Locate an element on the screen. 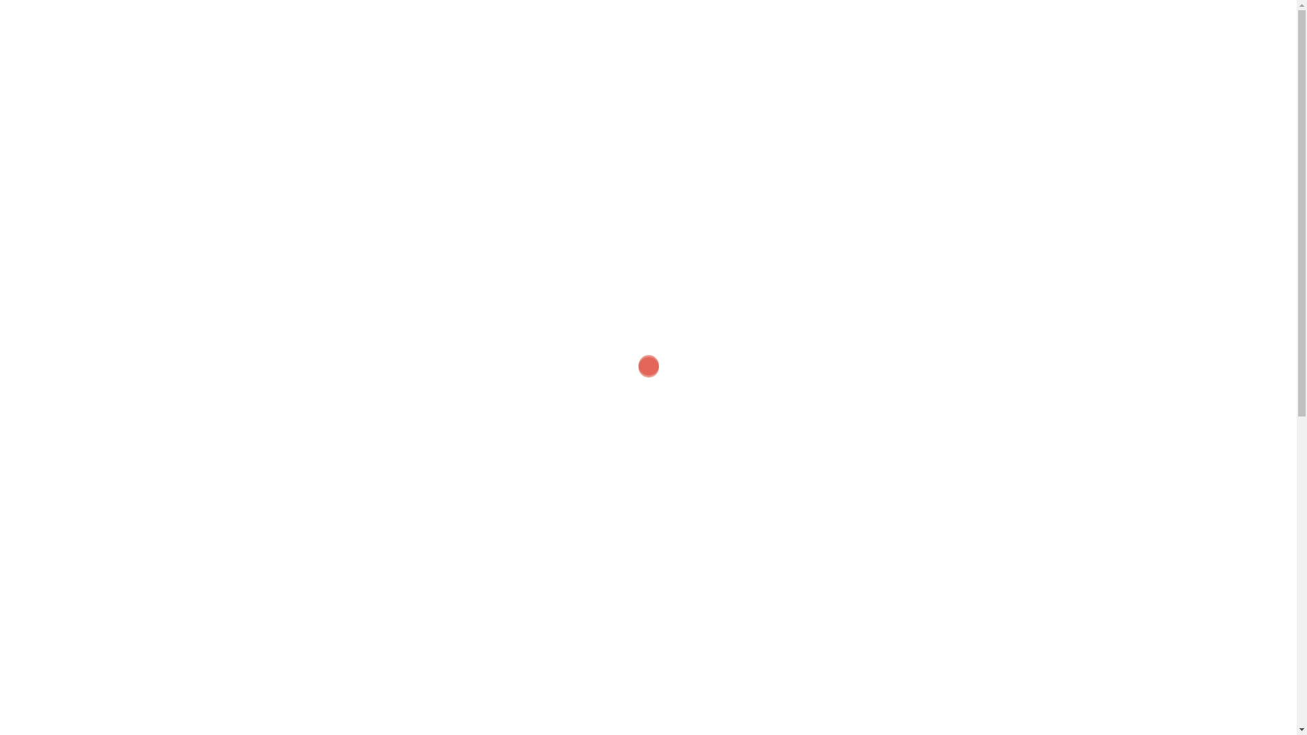 The width and height of the screenshot is (1307, 735). Contact Us is located at coordinates (792, 86).